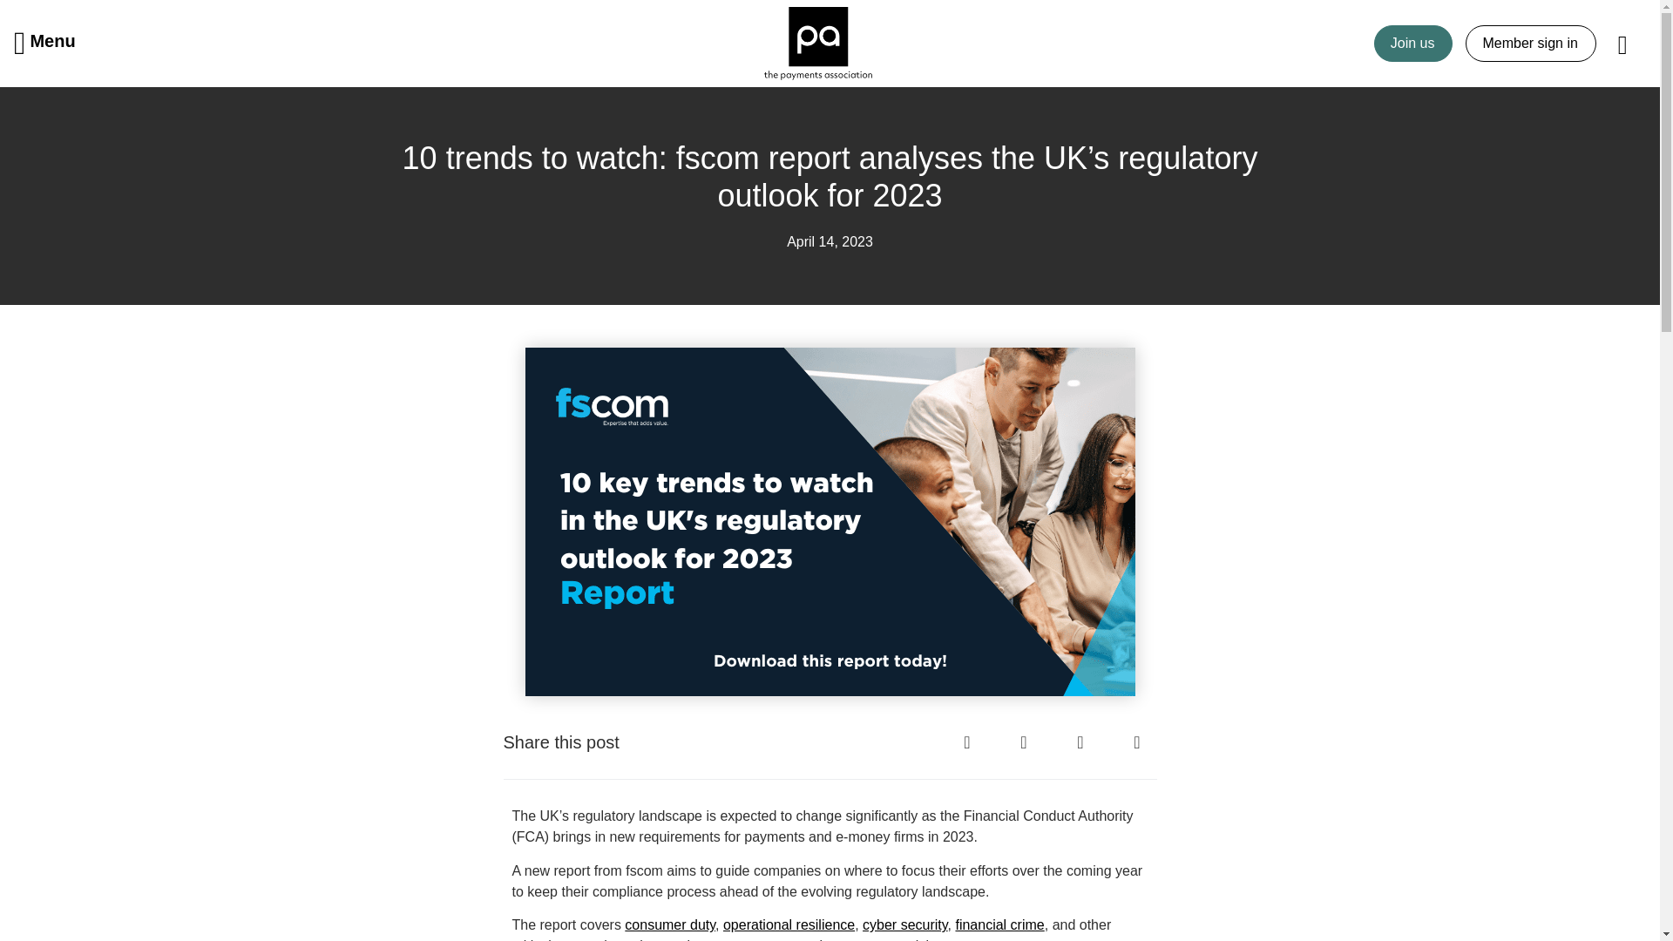 Image resolution: width=1673 pixels, height=941 pixels. Describe the element at coordinates (1413, 44) in the screenshot. I see `Join us` at that location.